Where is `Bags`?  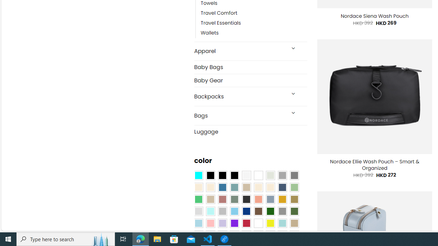 Bags is located at coordinates (240, 115).